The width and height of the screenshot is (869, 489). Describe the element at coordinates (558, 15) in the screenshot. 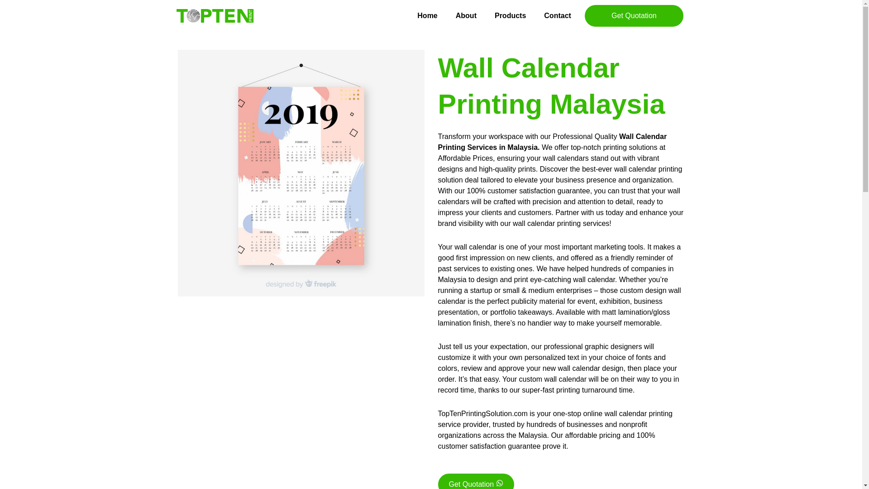

I see `Contact` at that location.